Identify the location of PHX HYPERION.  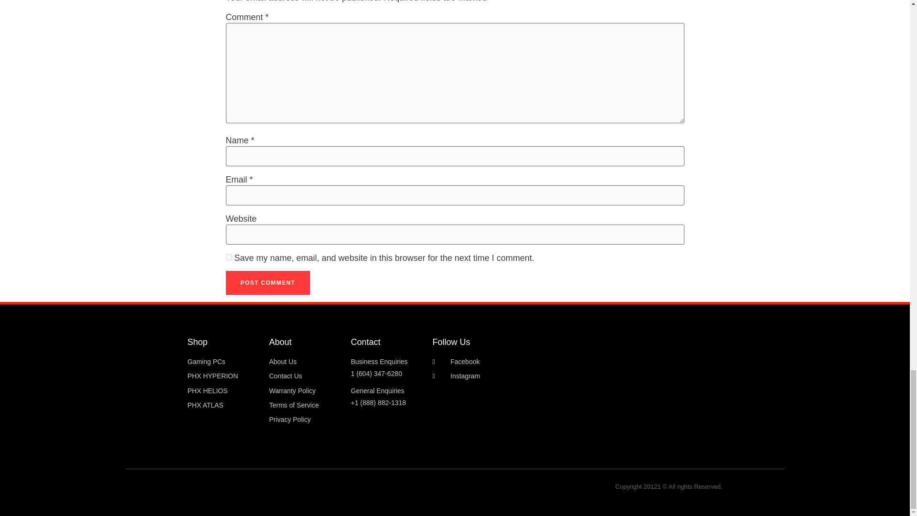
(223, 376).